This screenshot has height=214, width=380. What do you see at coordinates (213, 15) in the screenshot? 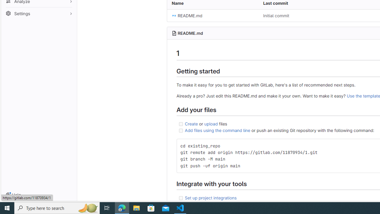
I see `README.md` at bounding box center [213, 15].